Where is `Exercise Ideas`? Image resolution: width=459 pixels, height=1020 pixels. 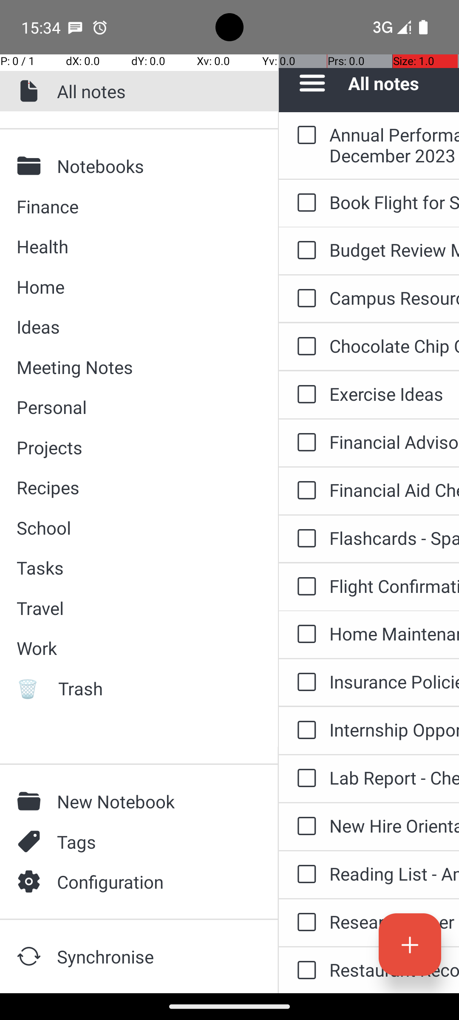
Exercise Ideas is located at coordinates (394, 394).